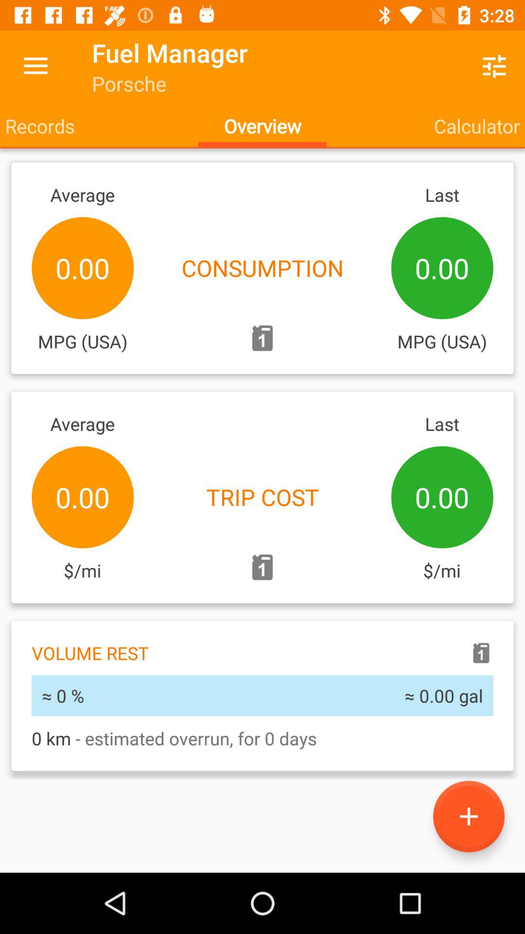 The height and width of the screenshot is (934, 525). What do you see at coordinates (35, 66) in the screenshot?
I see `click the item to the left of fuel manager` at bounding box center [35, 66].